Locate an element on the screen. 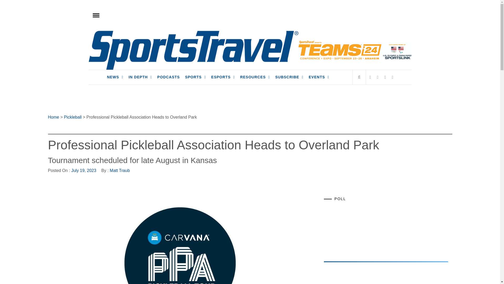 This screenshot has height=284, width=504. RESOURCES is located at coordinates (255, 77).